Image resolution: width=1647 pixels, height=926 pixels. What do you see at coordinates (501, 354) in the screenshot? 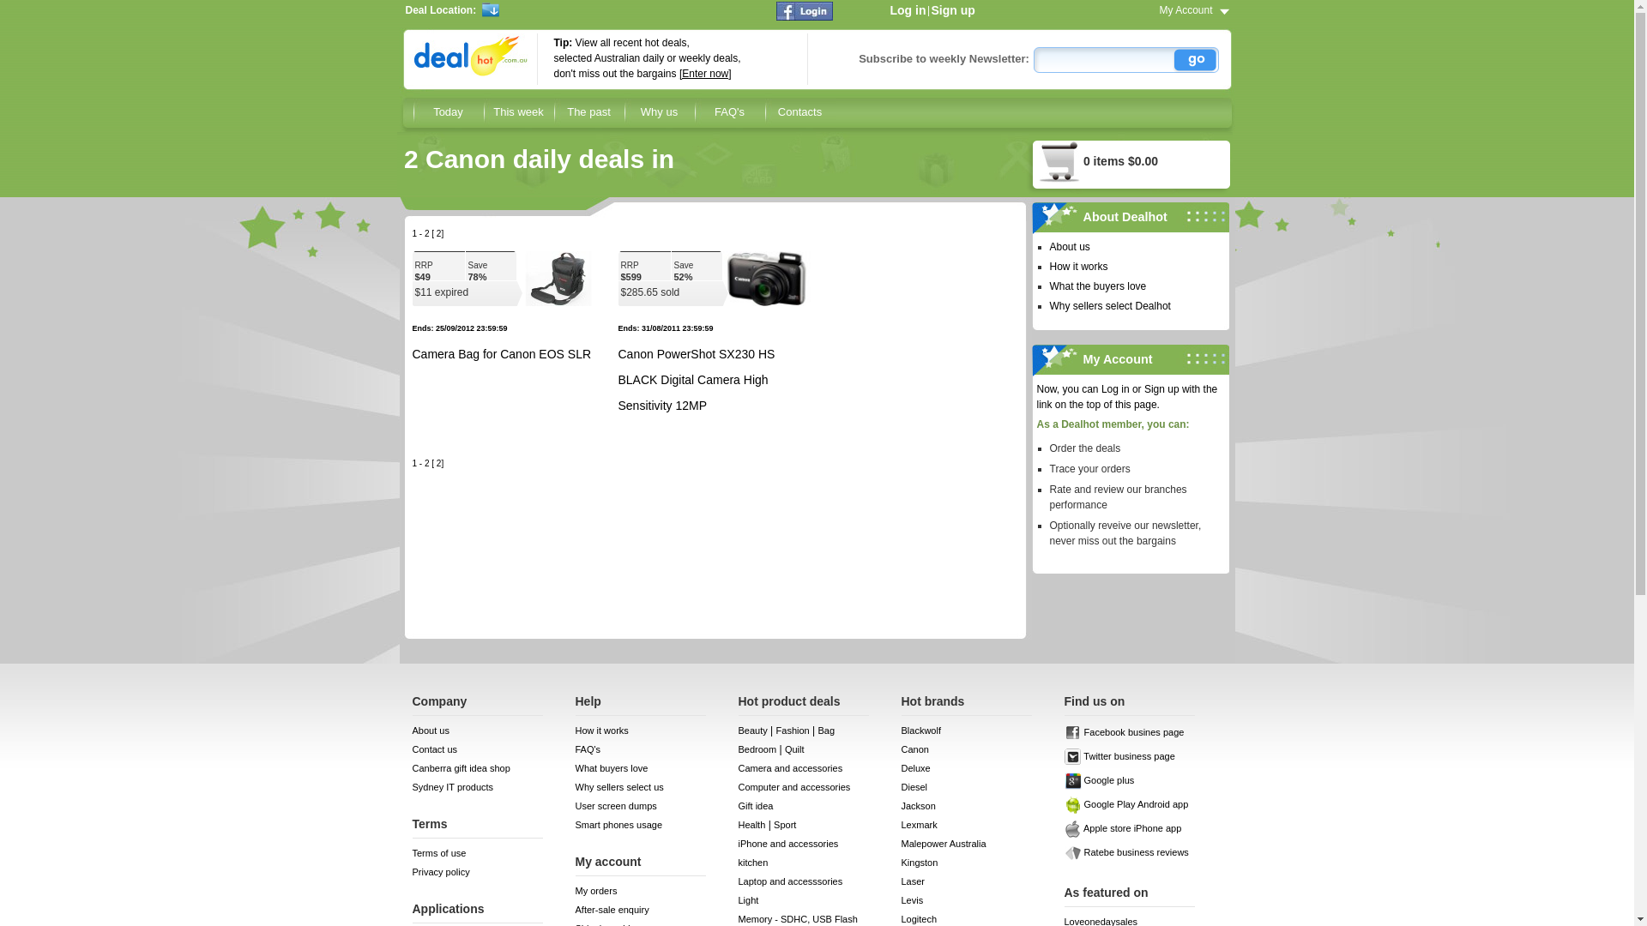
I see `Camera Bag for Canon EOS SLR` at bounding box center [501, 354].